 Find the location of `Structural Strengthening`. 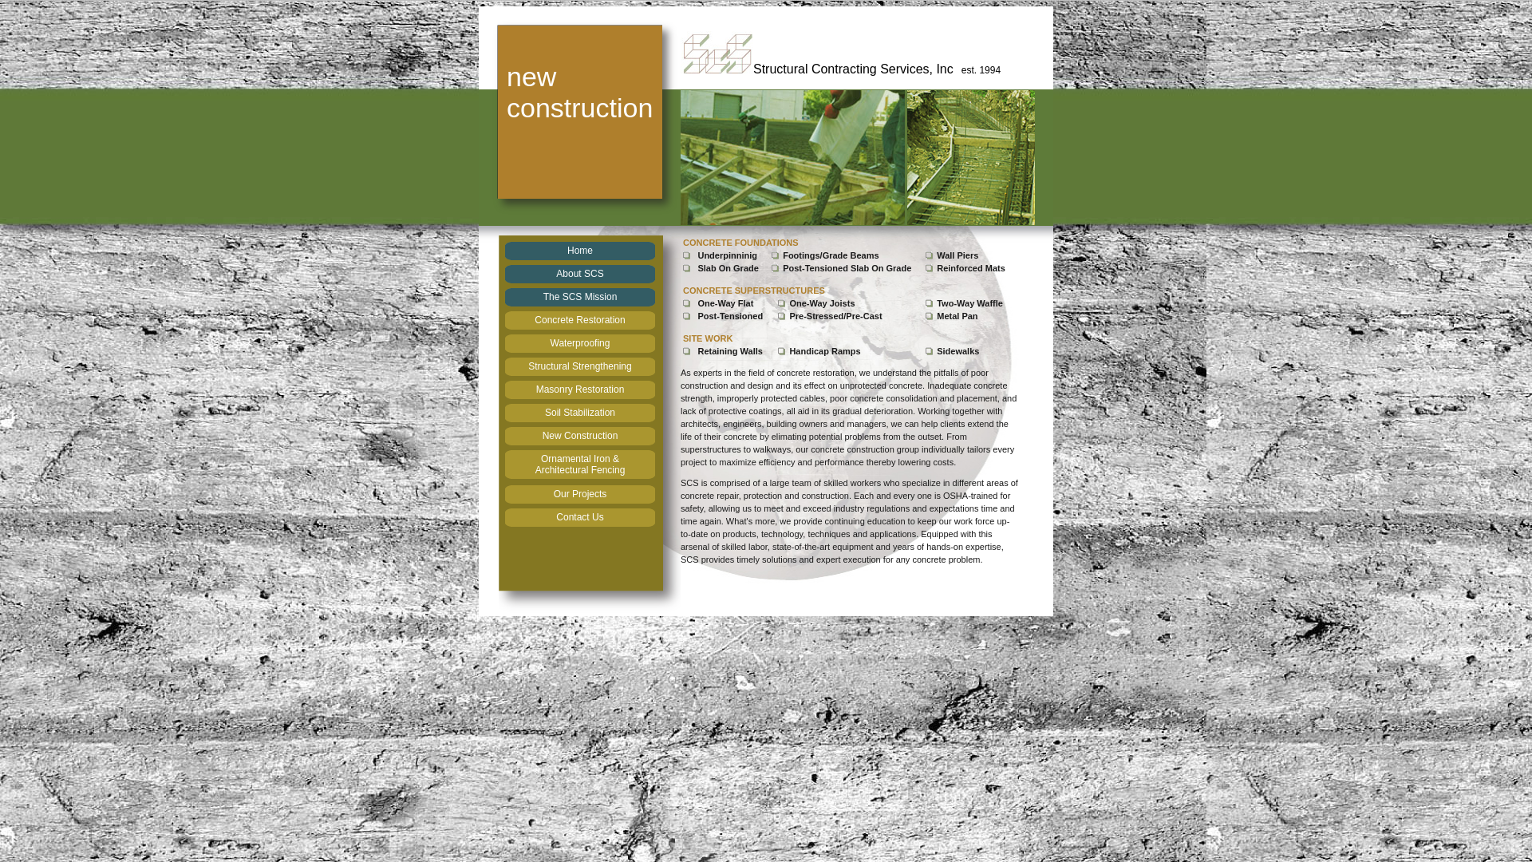

Structural Strengthening is located at coordinates (580, 367).